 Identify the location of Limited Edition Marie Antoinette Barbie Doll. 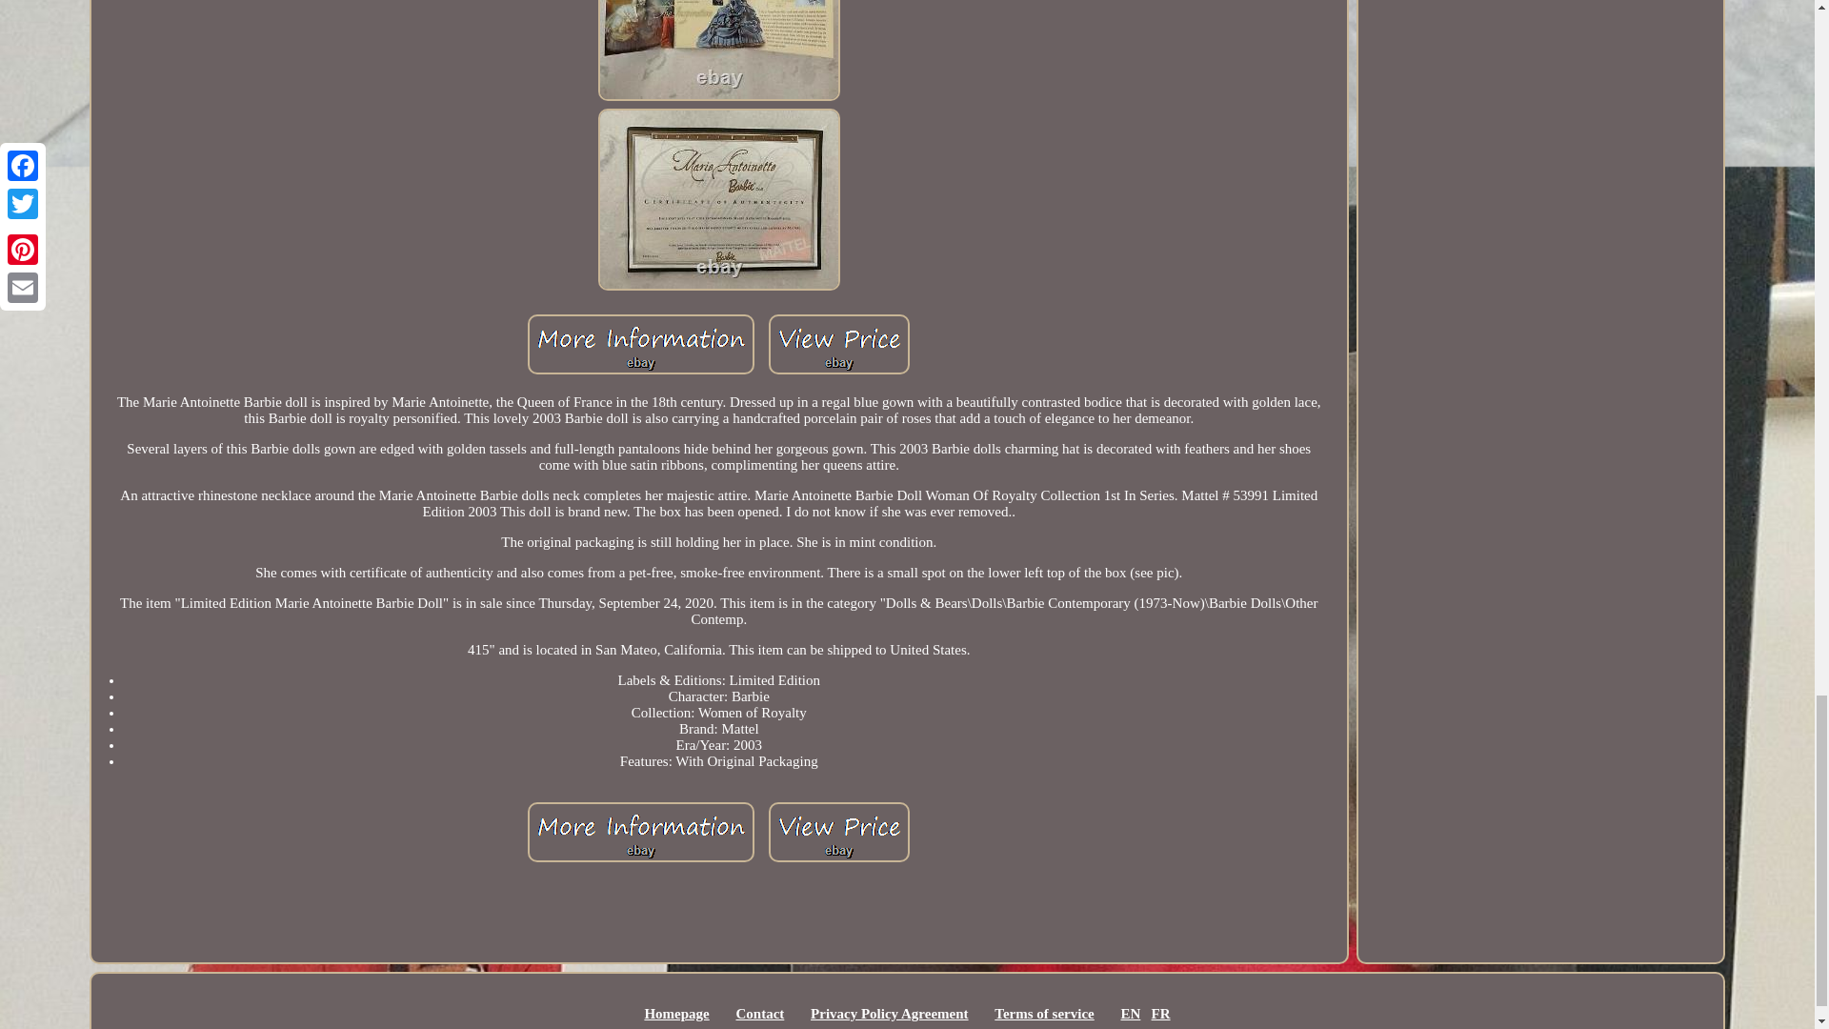
(838, 345).